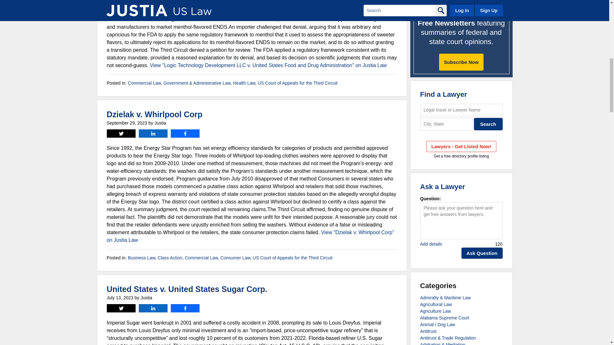 The width and height of the screenshot is (614, 345). I want to click on Search, so click(488, 124).